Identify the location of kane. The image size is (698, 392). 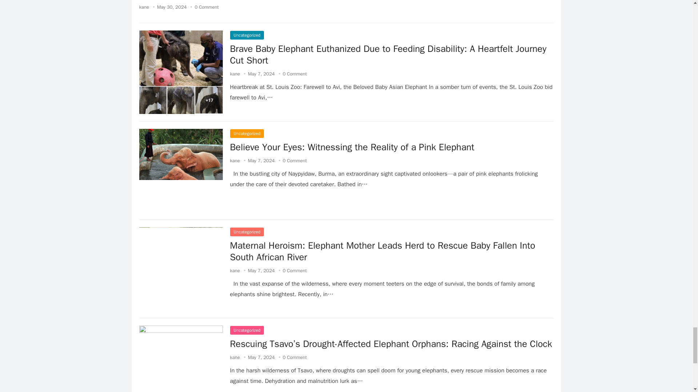
(235, 74).